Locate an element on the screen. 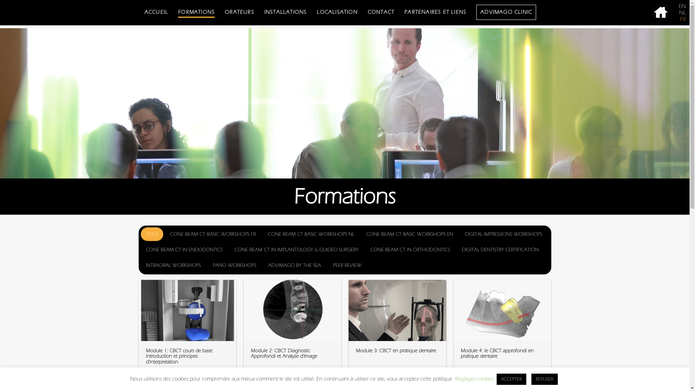  PARTENAIRES ET LIENS is located at coordinates (435, 12).